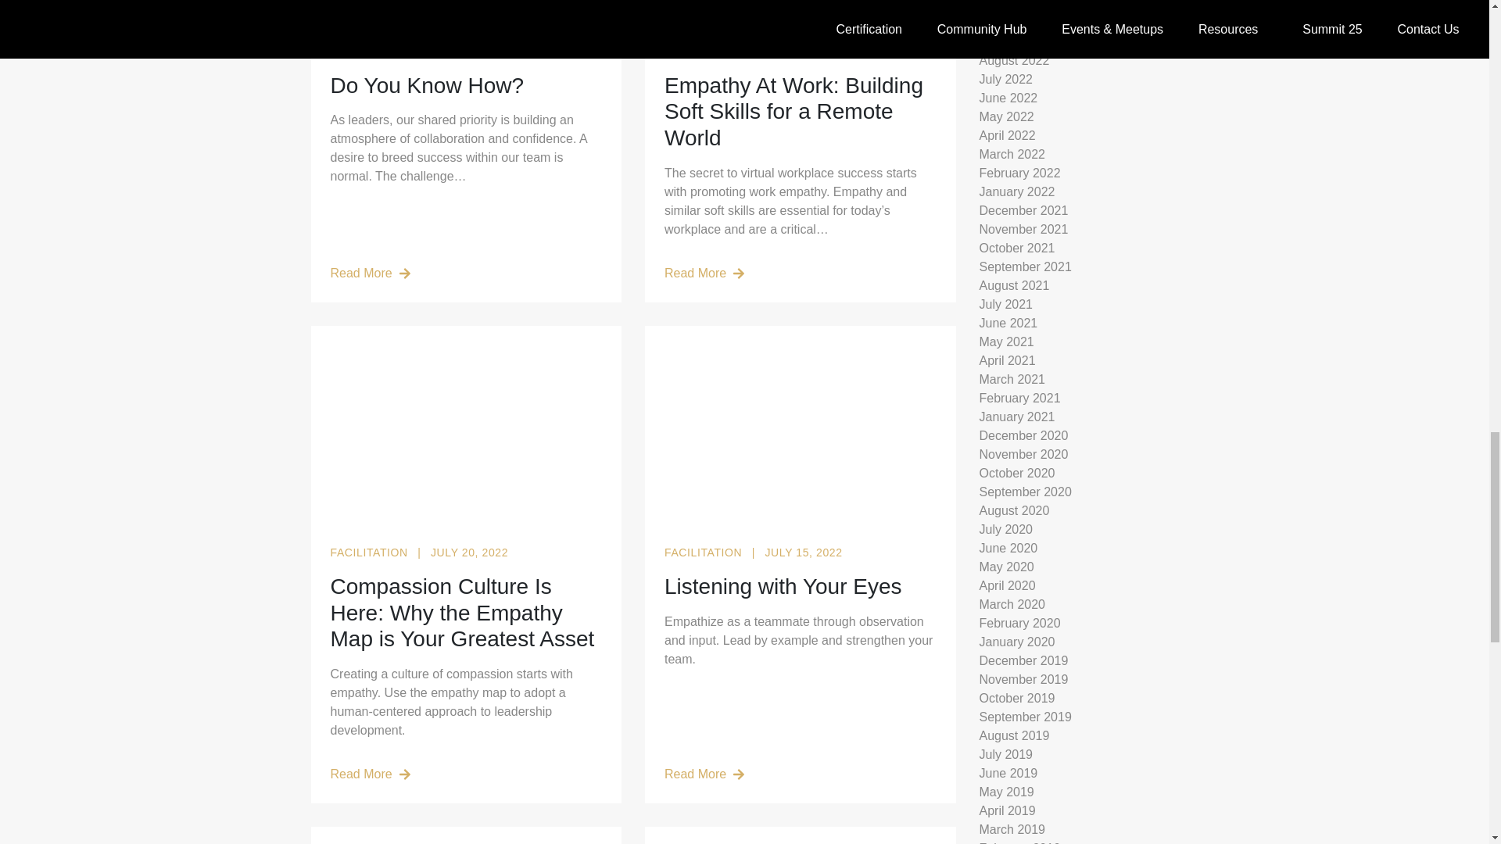  What do you see at coordinates (387, 52) in the screenshot?
I see `MEETING CULTURE` at bounding box center [387, 52].